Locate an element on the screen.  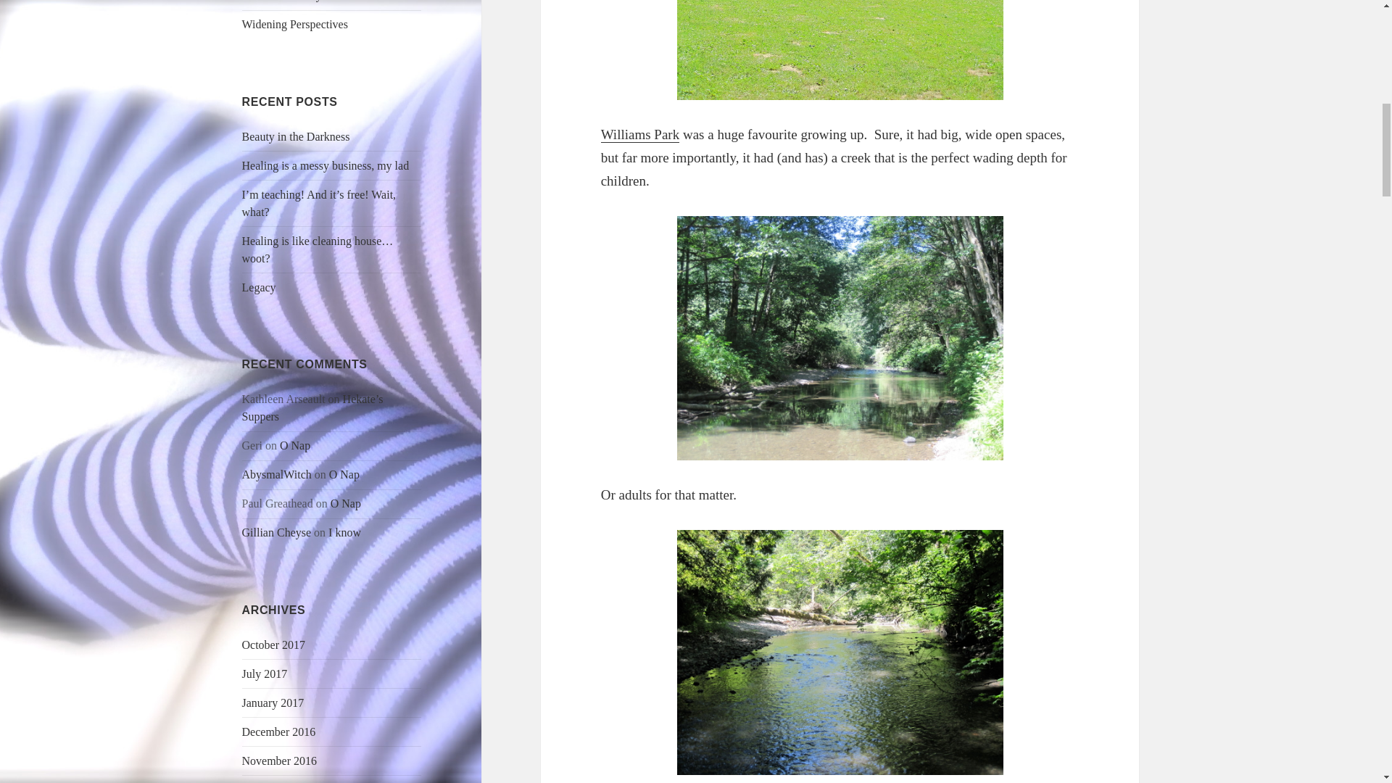
AbysmalWitch is located at coordinates (277, 474).